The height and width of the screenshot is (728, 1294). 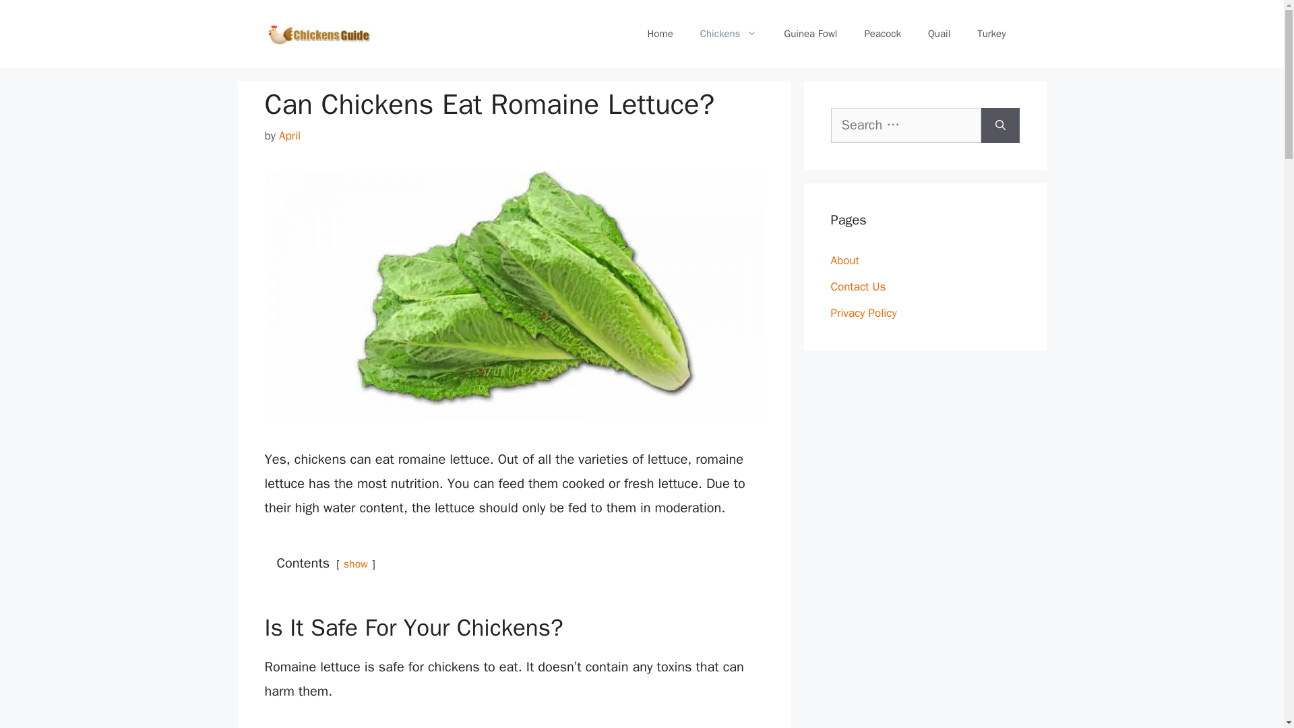 What do you see at coordinates (844, 260) in the screenshot?
I see `About` at bounding box center [844, 260].